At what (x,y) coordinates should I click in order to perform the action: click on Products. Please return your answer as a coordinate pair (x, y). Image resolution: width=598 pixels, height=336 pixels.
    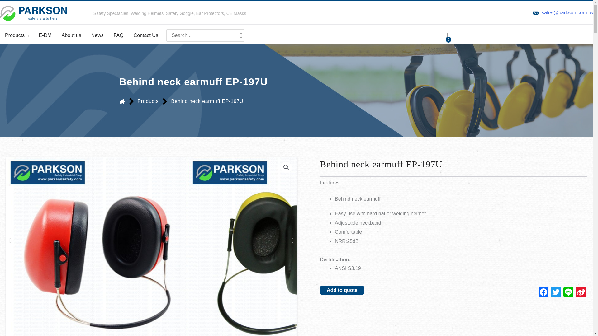
    Looking at the image, I should click on (17, 35).